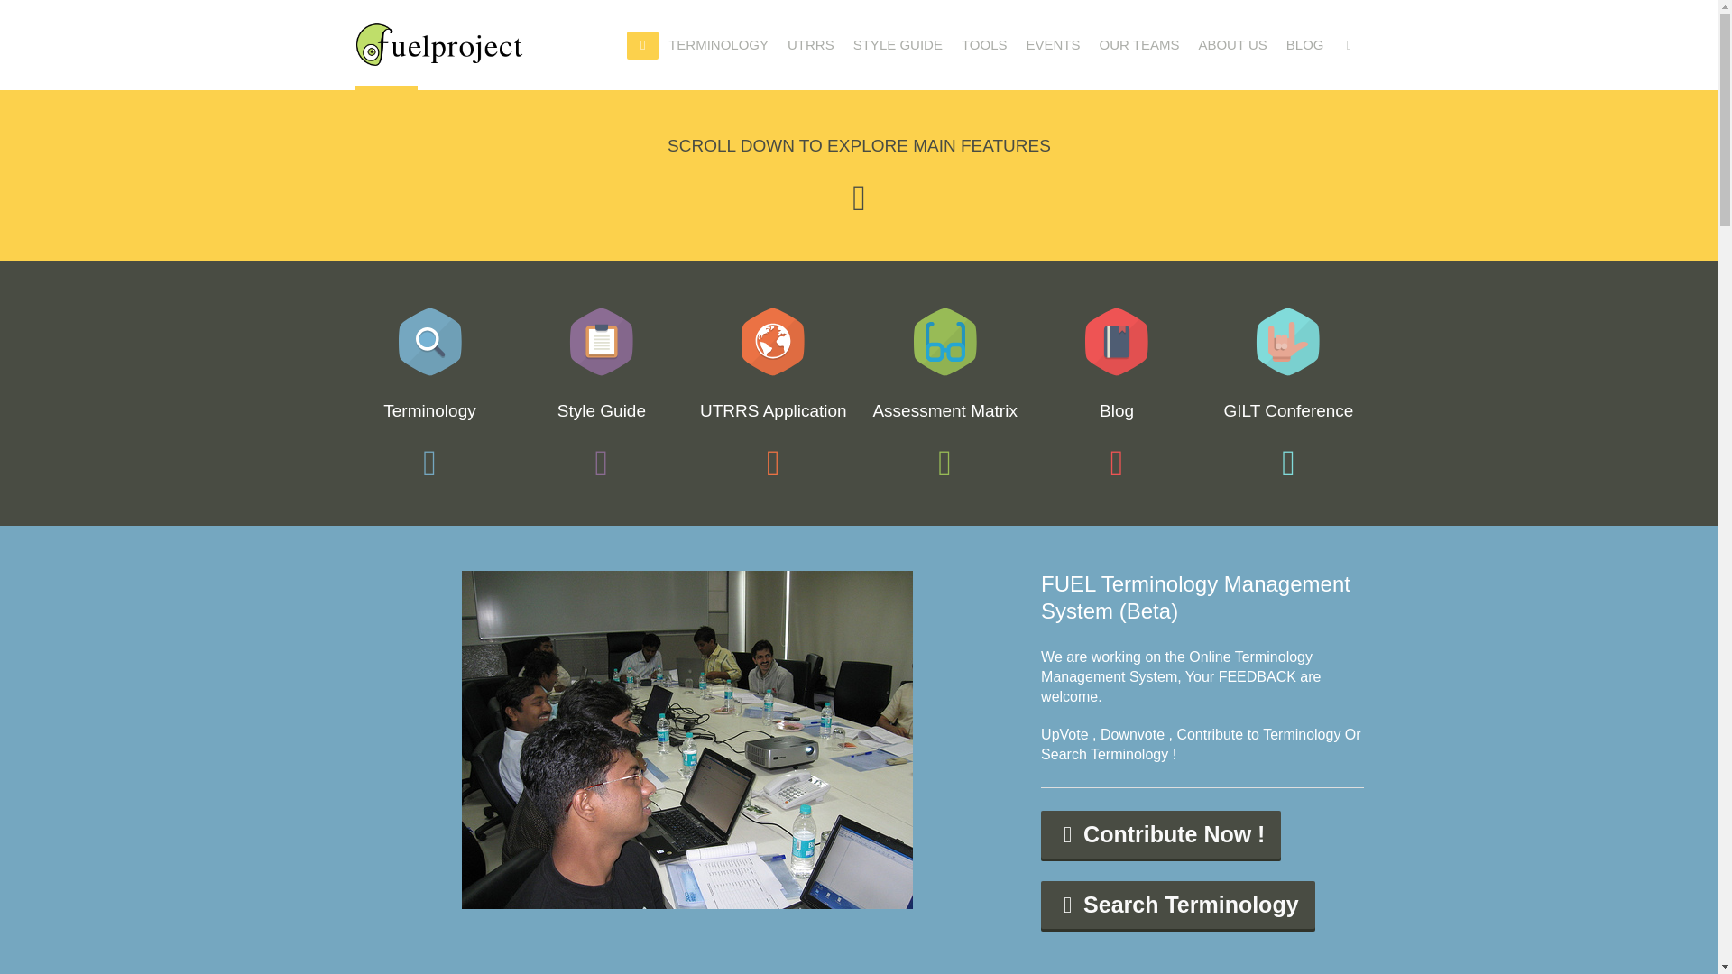  Describe the element at coordinates (985, 43) in the screenshot. I see `TOOLS` at that location.